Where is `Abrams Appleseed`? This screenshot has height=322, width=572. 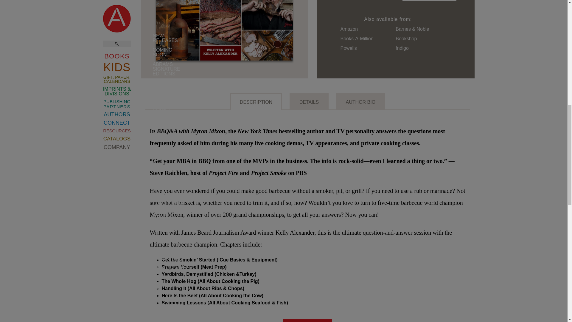 Abrams Appleseed is located at coordinates (147, 307).